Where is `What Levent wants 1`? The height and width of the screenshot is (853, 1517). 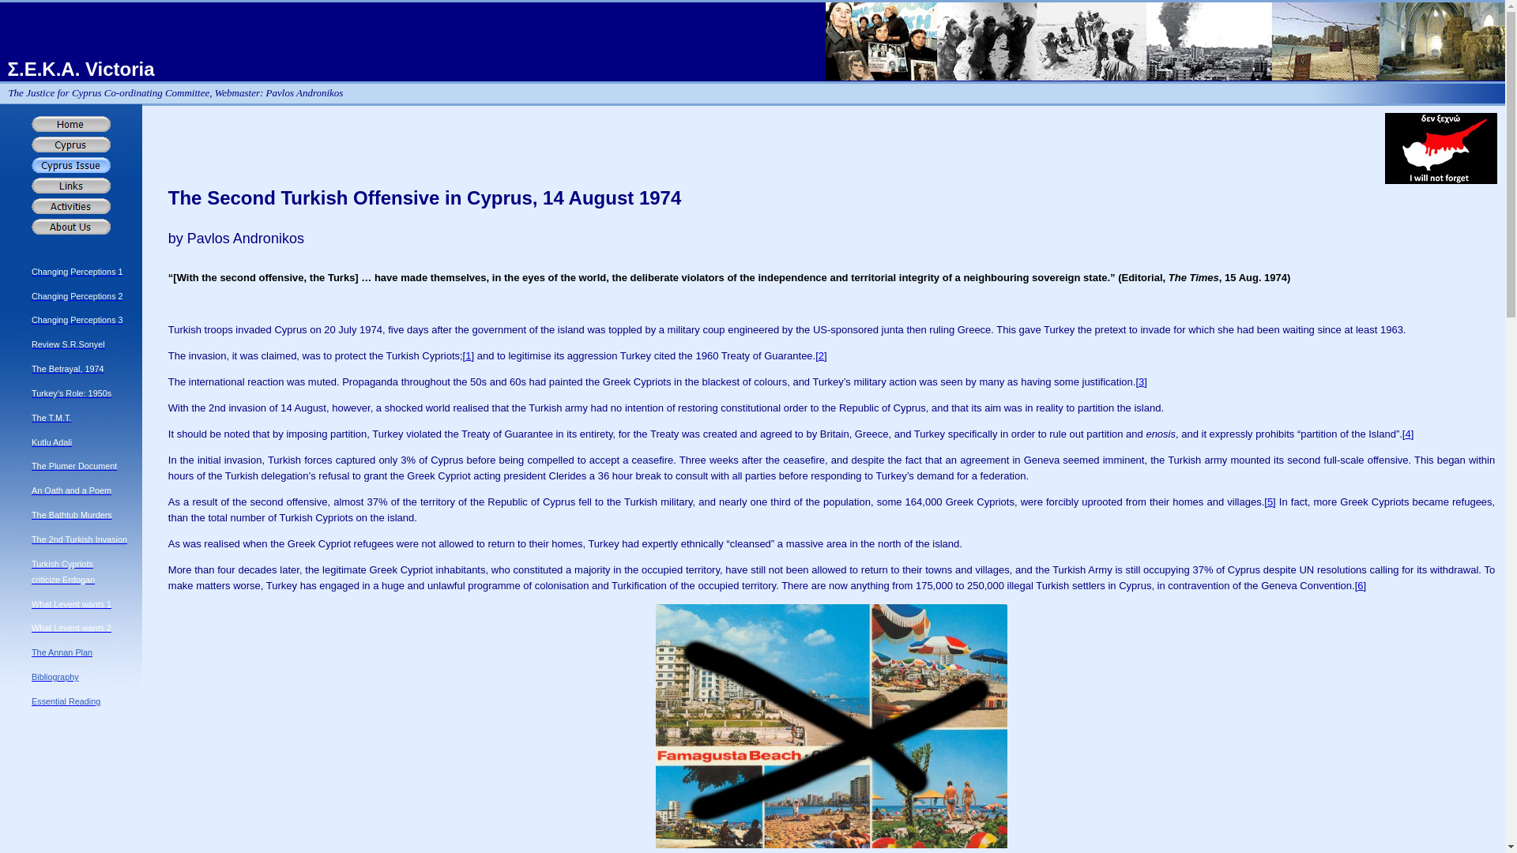 What Levent wants 1 is located at coordinates (71, 603).